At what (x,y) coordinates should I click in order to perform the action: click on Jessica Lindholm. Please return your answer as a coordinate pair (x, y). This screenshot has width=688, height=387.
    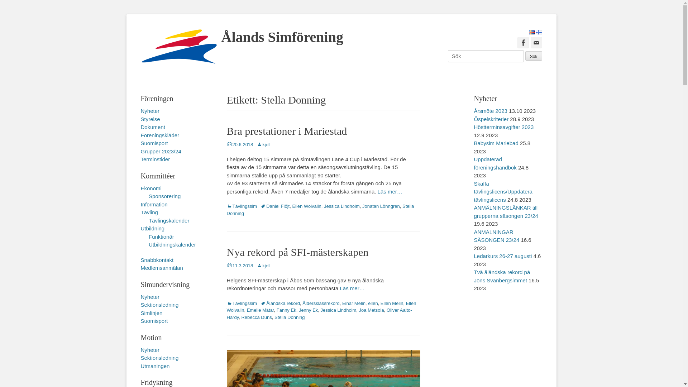
    Looking at the image, I should click on (338, 310).